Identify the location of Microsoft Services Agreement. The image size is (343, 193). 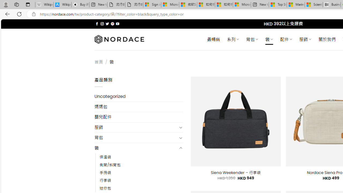
(170, 5).